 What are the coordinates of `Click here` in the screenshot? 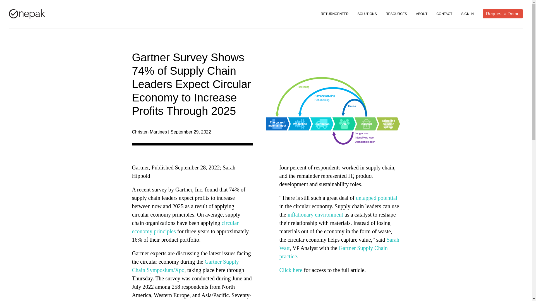 It's located at (291, 270).